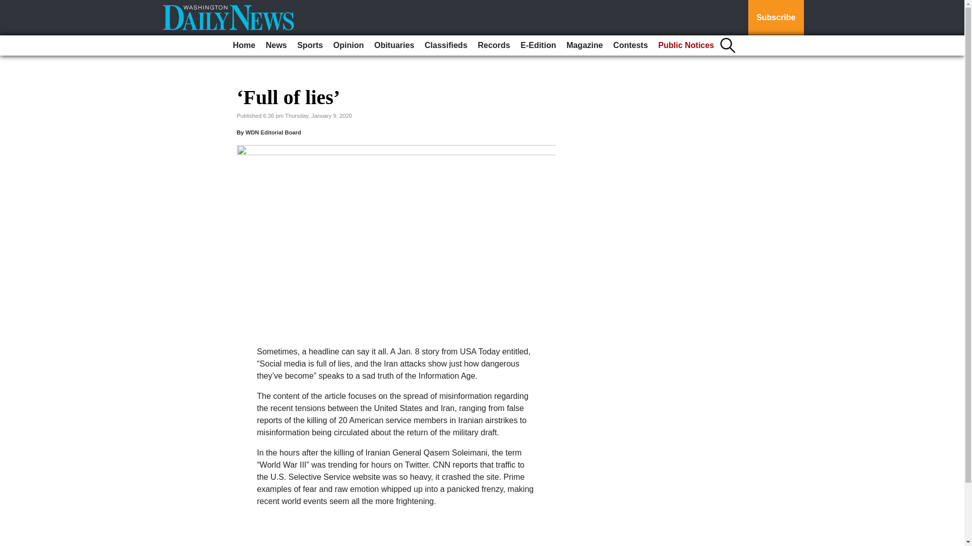 The width and height of the screenshot is (972, 546). Describe the element at coordinates (276, 45) in the screenshot. I see `News` at that location.